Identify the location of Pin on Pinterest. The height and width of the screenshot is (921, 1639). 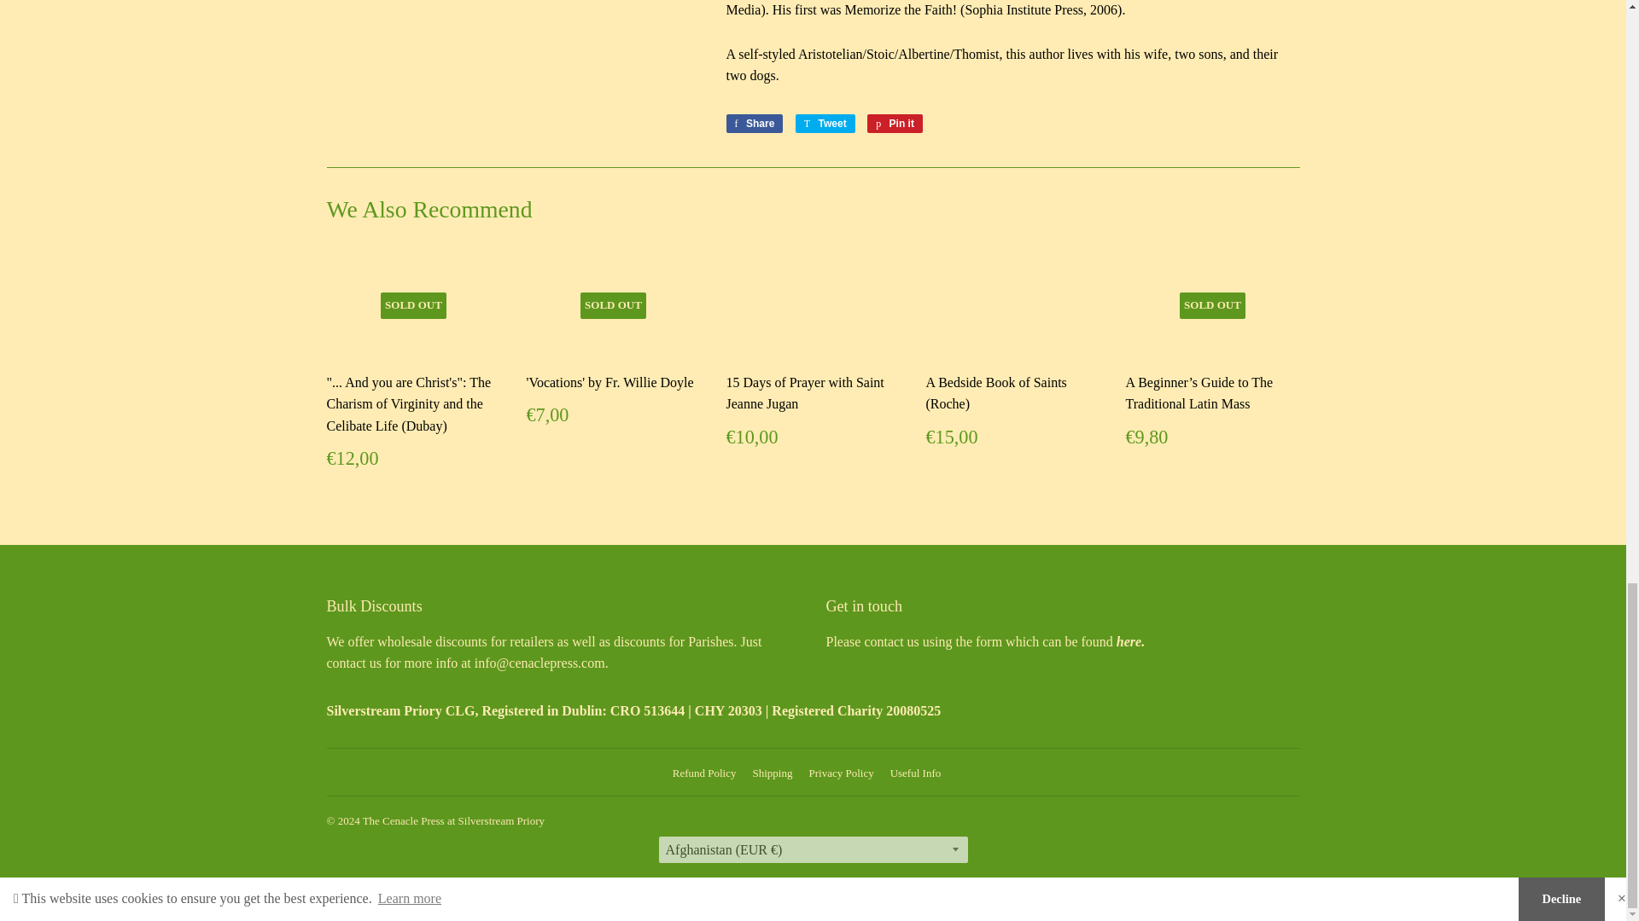
(895, 123).